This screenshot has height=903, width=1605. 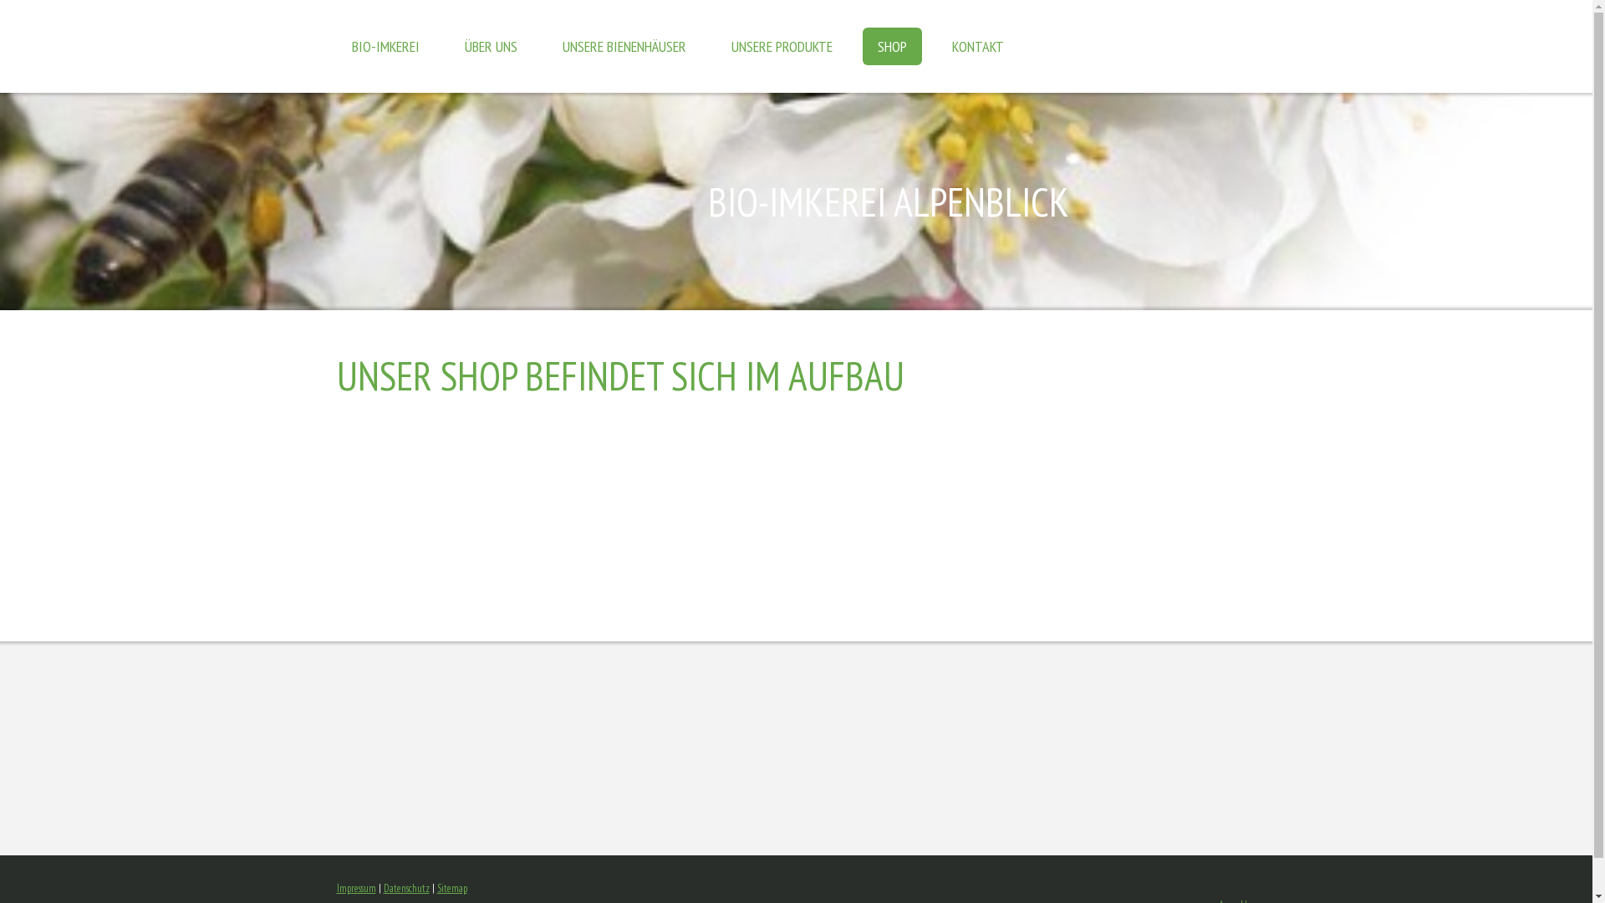 I want to click on BIO-IMKEREI ALPENBLICK, so click(x=981, y=202).